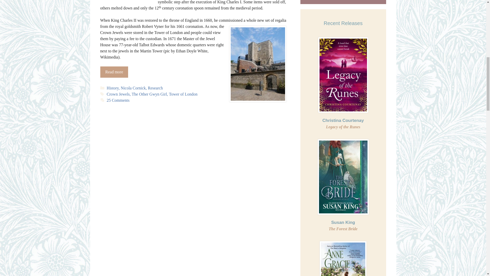  What do you see at coordinates (343, 226) in the screenshot?
I see `Research` at bounding box center [343, 226].